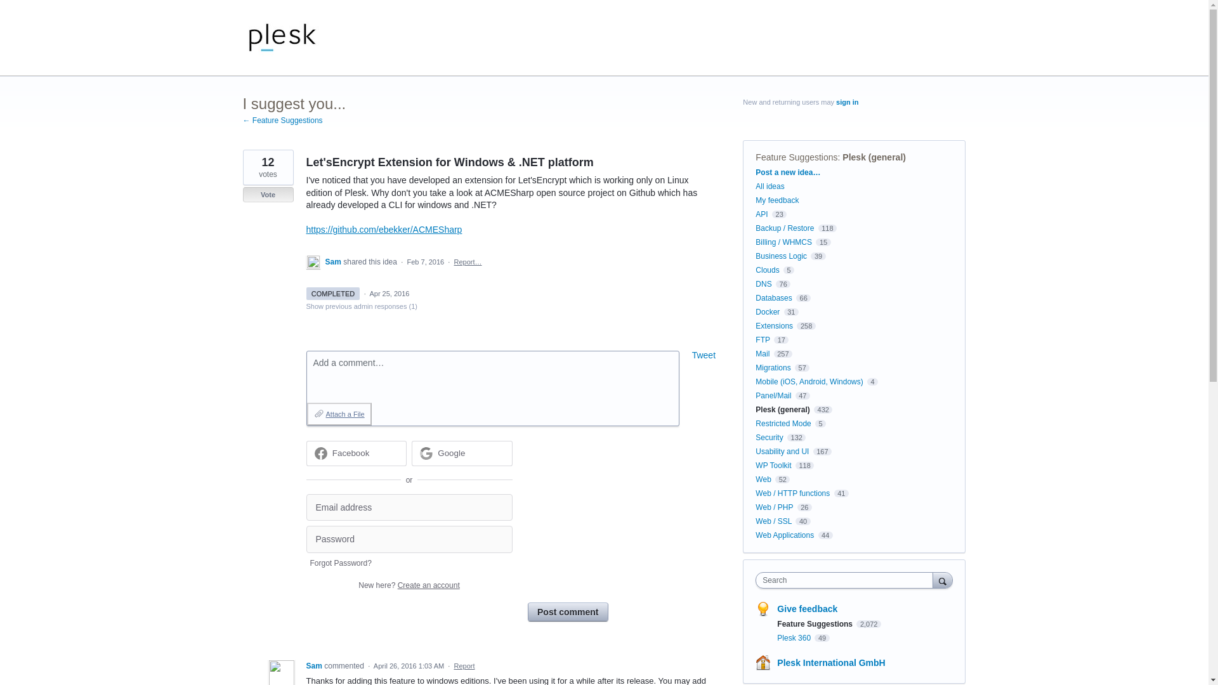  Describe the element at coordinates (282, 38) in the screenshot. I see `Your Ideas for Plesk` at that location.